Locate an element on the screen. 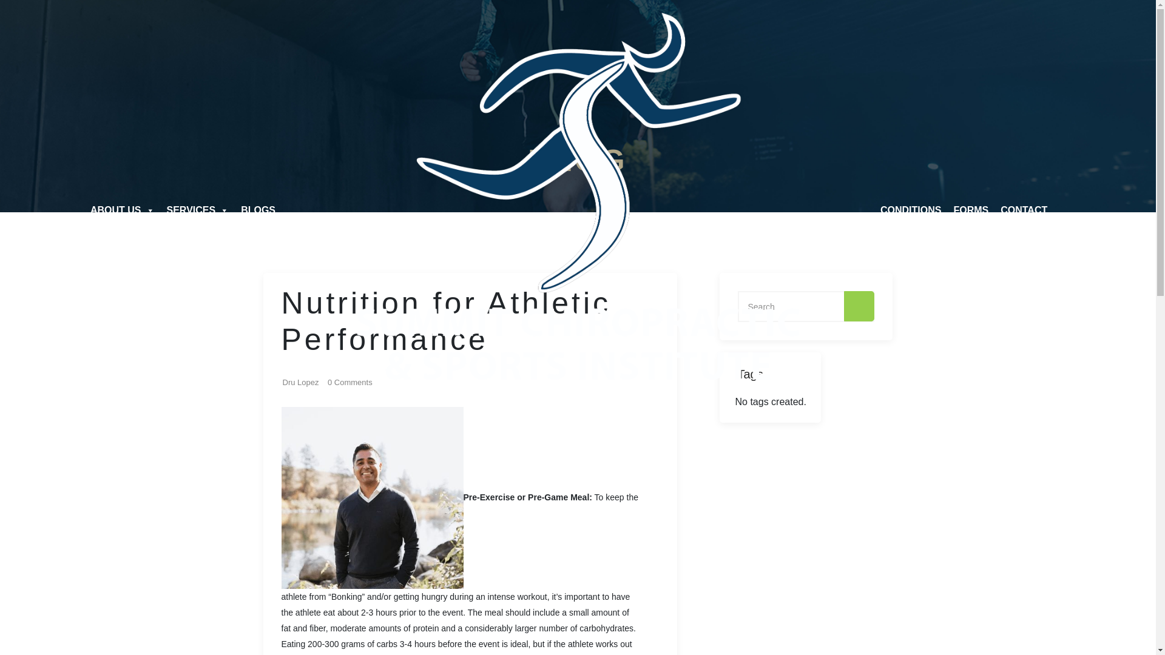 Image resolution: width=1165 pixels, height=655 pixels. ABOUT US is located at coordinates (122, 210).